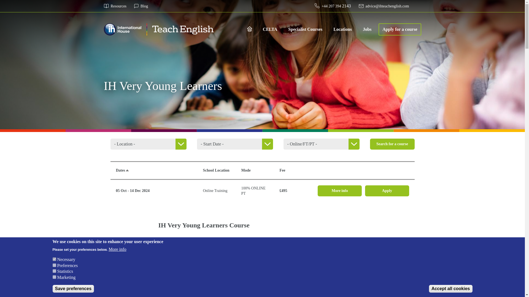 The width and height of the screenshot is (529, 297). Describe the element at coordinates (392, 144) in the screenshot. I see `Search for a course` at that location.